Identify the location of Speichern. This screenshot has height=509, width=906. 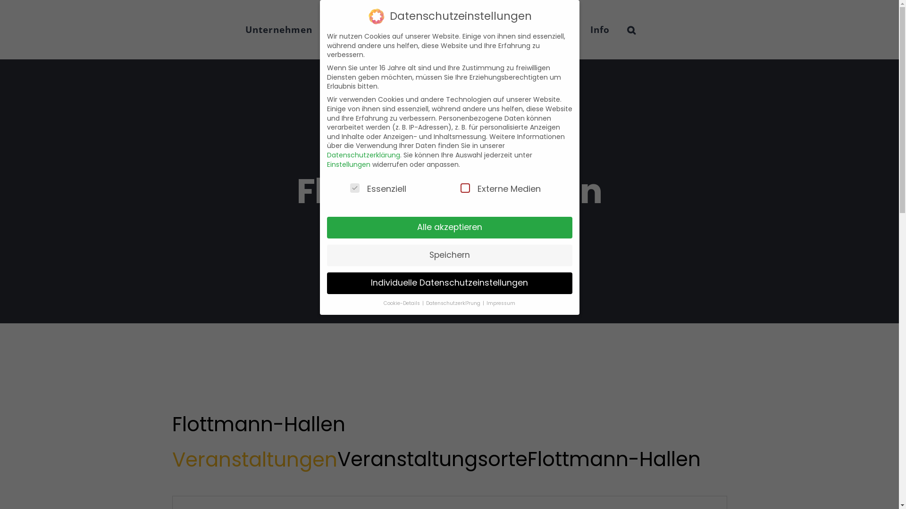
(449, 255).